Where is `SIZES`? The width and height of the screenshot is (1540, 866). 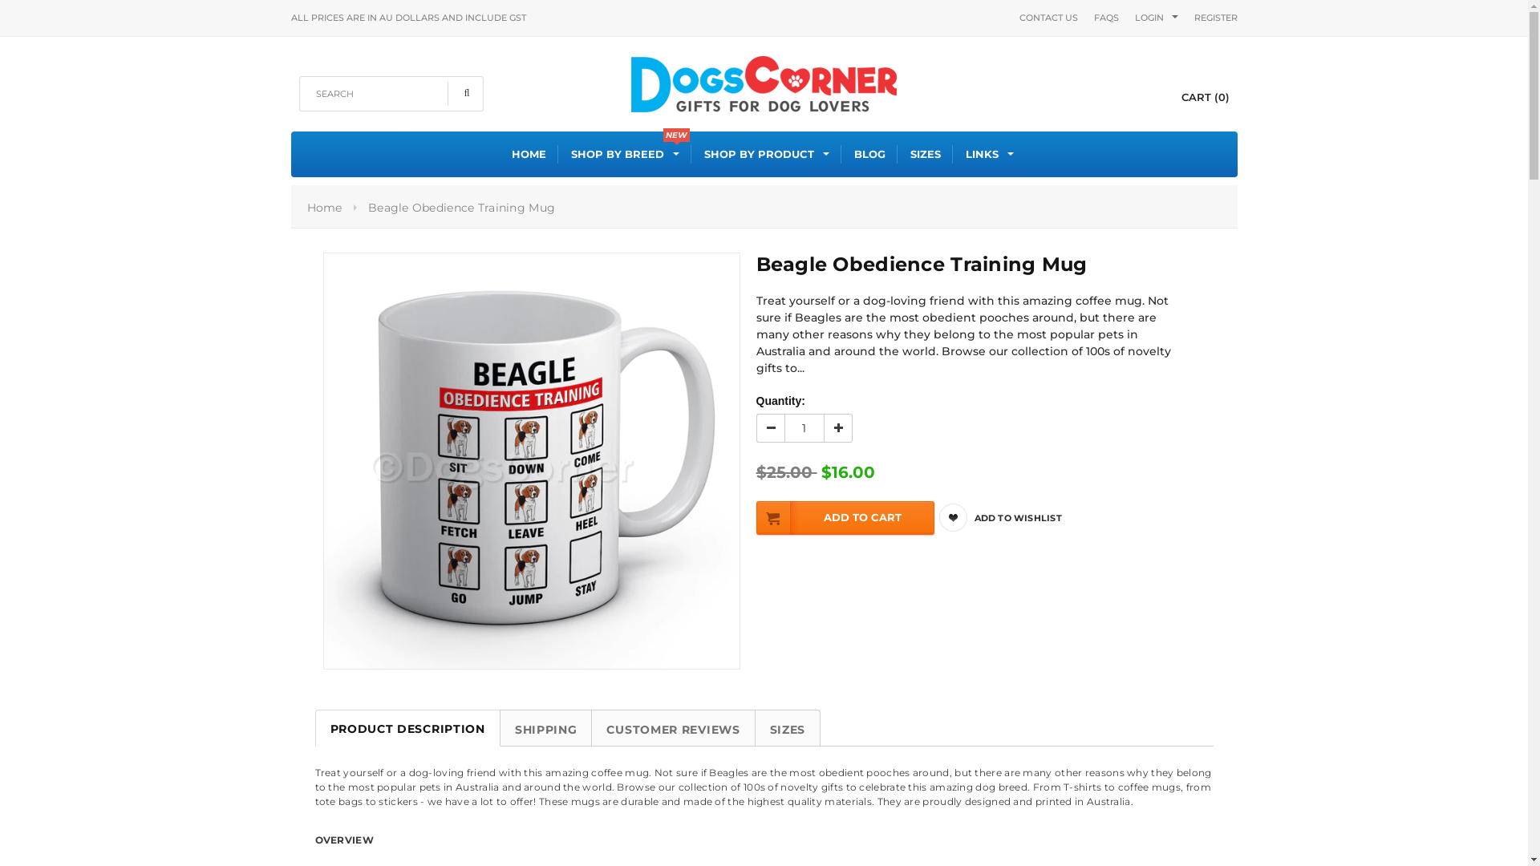
SIZES is located at coordinates (926, 154).